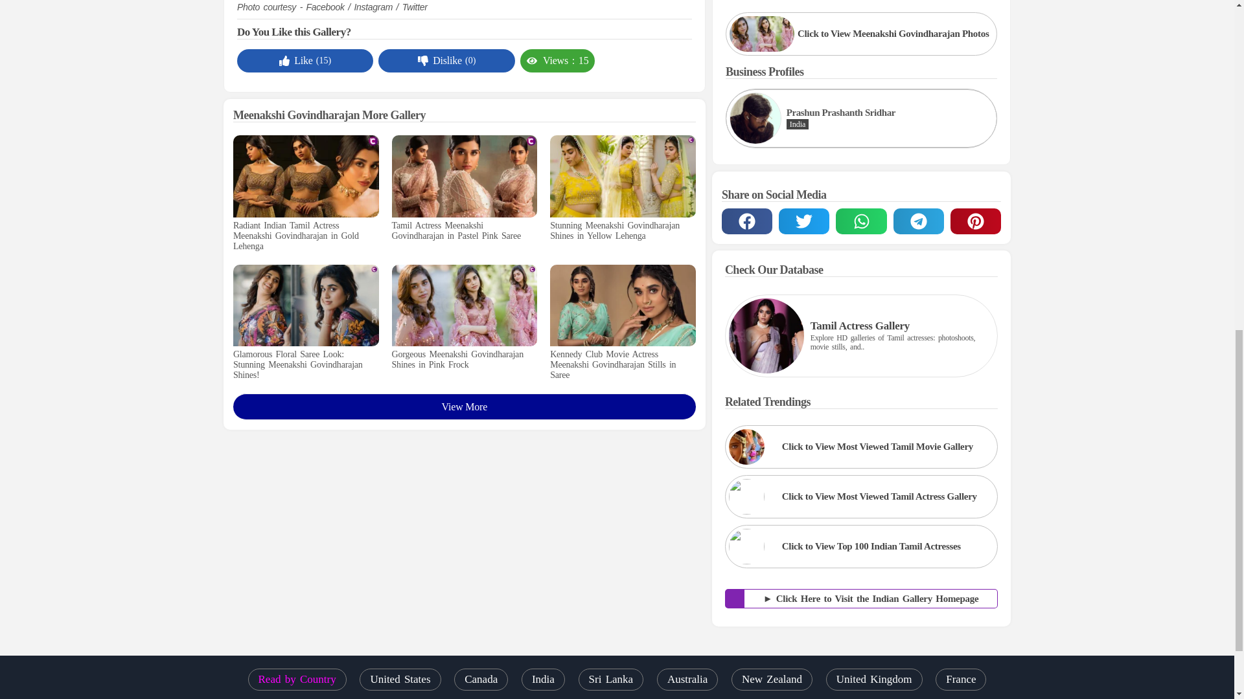  What do you see at coordinates (464, 406) in the screenshot?
I see `View More` at bounding box center [464, 406].